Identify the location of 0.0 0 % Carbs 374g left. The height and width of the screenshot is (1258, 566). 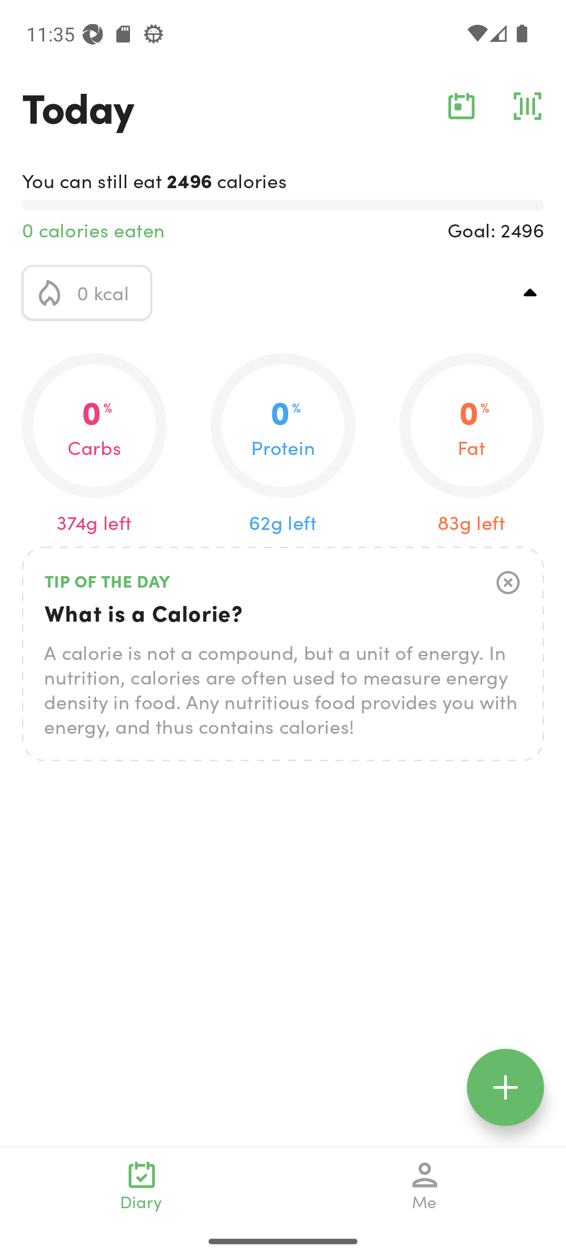
(94, 444).